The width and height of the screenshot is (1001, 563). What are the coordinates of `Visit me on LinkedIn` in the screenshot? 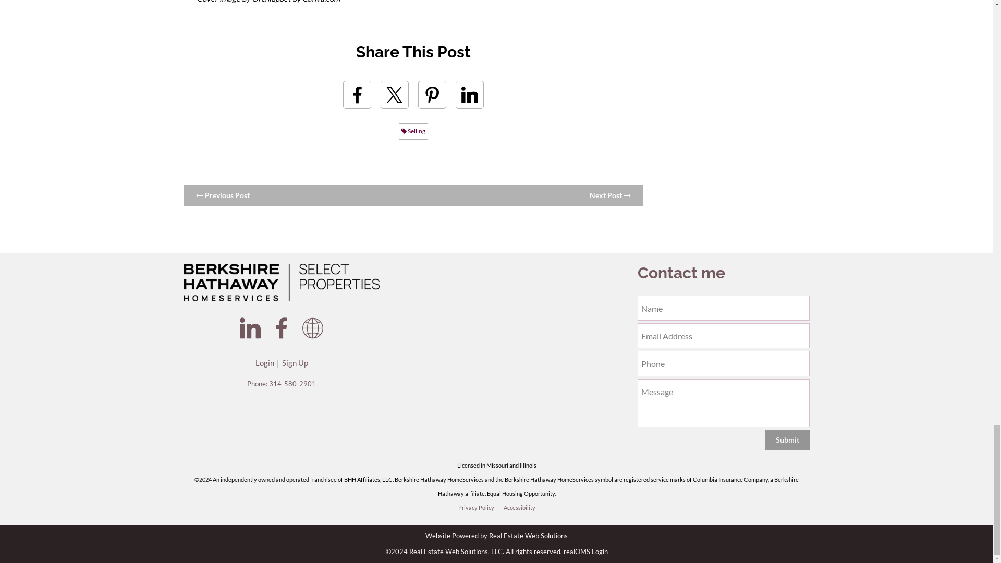 It's located at (250, 328).